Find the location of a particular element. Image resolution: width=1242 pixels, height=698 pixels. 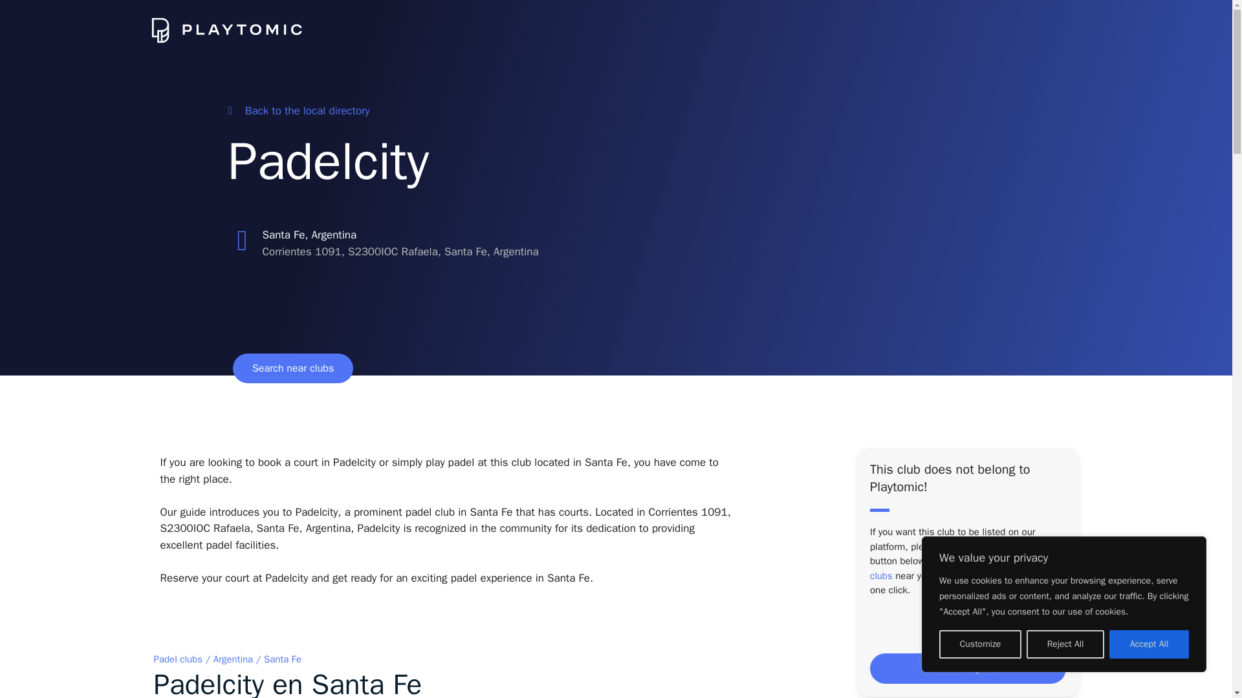

Santa Fe is located at coordinates (282, 659).